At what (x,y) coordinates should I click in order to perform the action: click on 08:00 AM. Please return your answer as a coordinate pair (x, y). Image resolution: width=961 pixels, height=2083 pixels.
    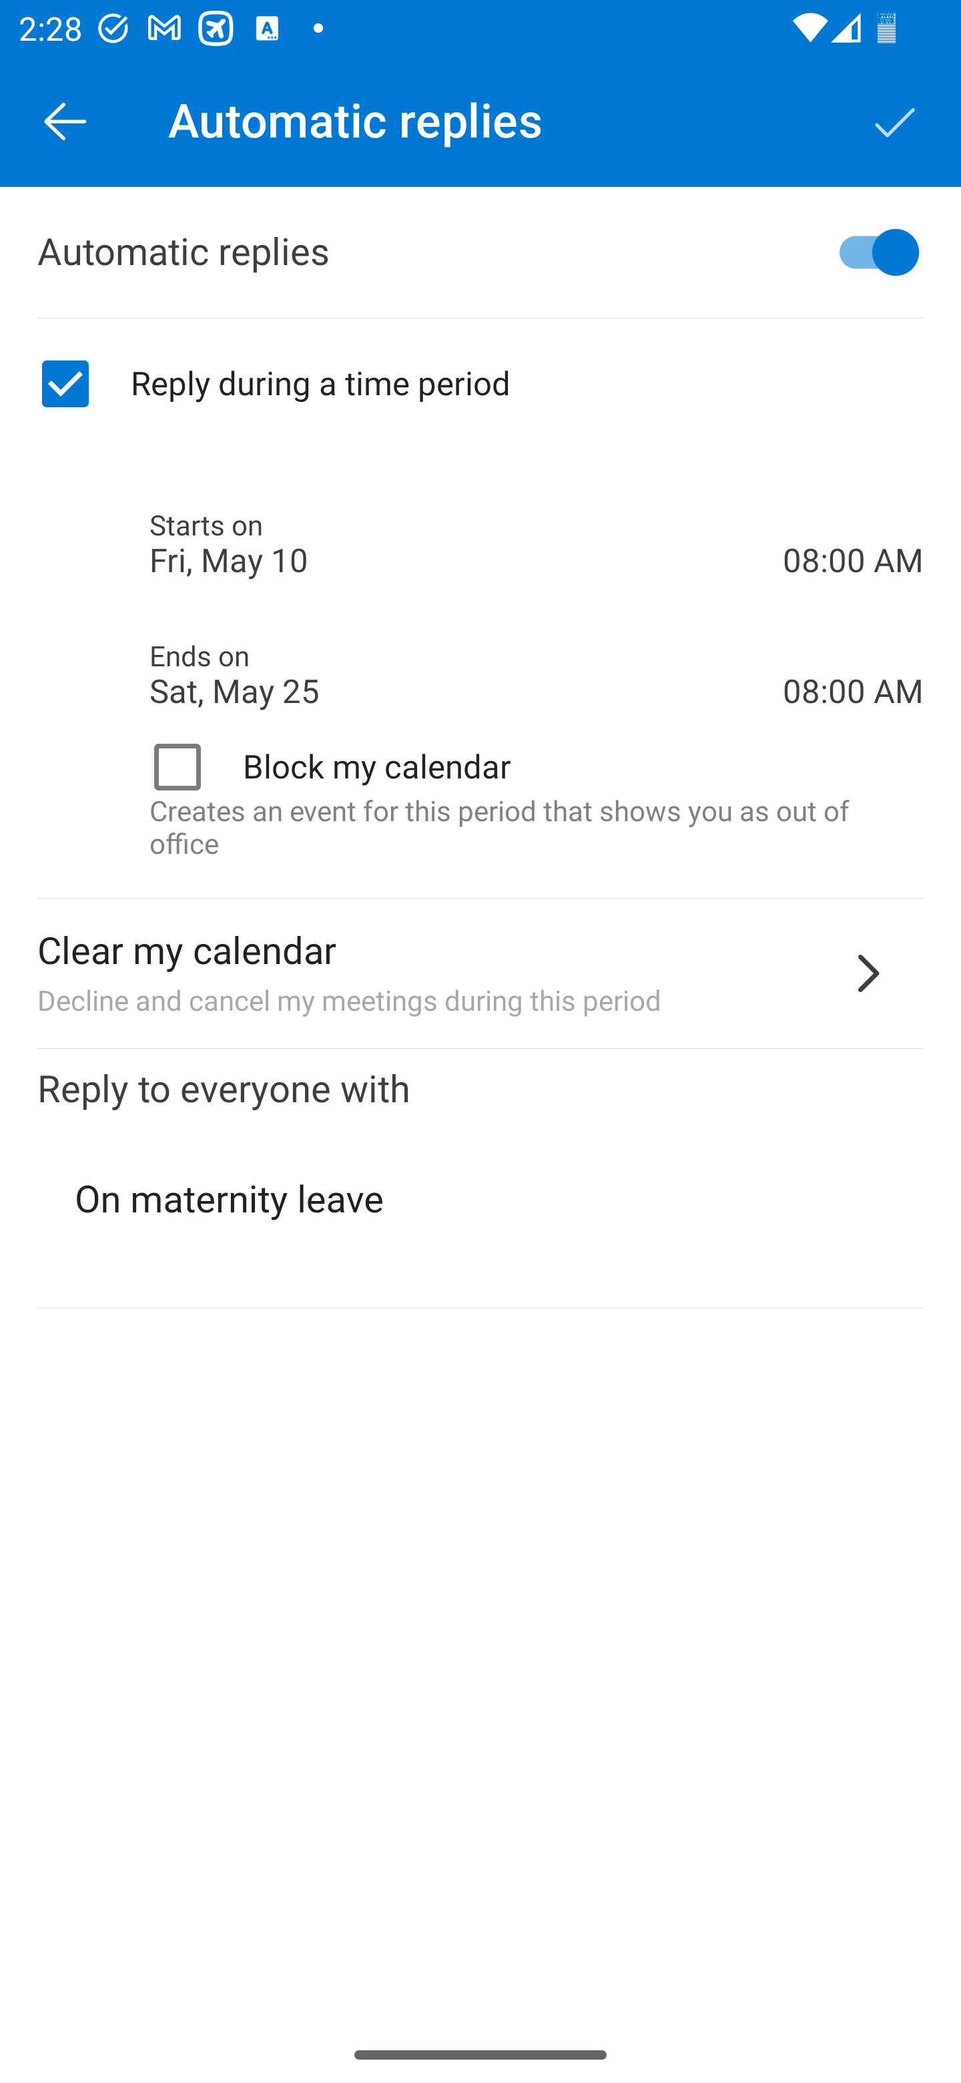
    Looking at the image, I should click on (853, 515).